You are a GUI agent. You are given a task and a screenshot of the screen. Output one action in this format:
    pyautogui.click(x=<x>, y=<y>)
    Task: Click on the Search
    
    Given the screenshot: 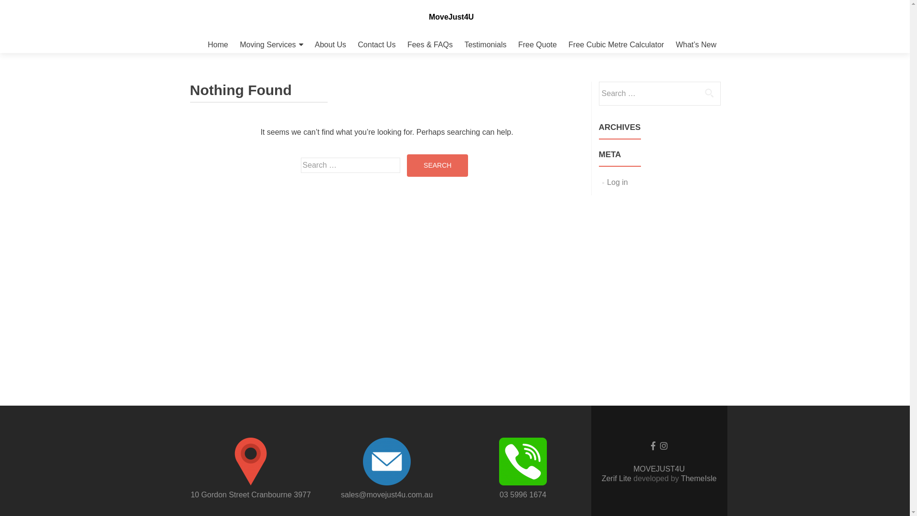 What is the action you would take?
    pyautogui.click(x=709, y=93)
    